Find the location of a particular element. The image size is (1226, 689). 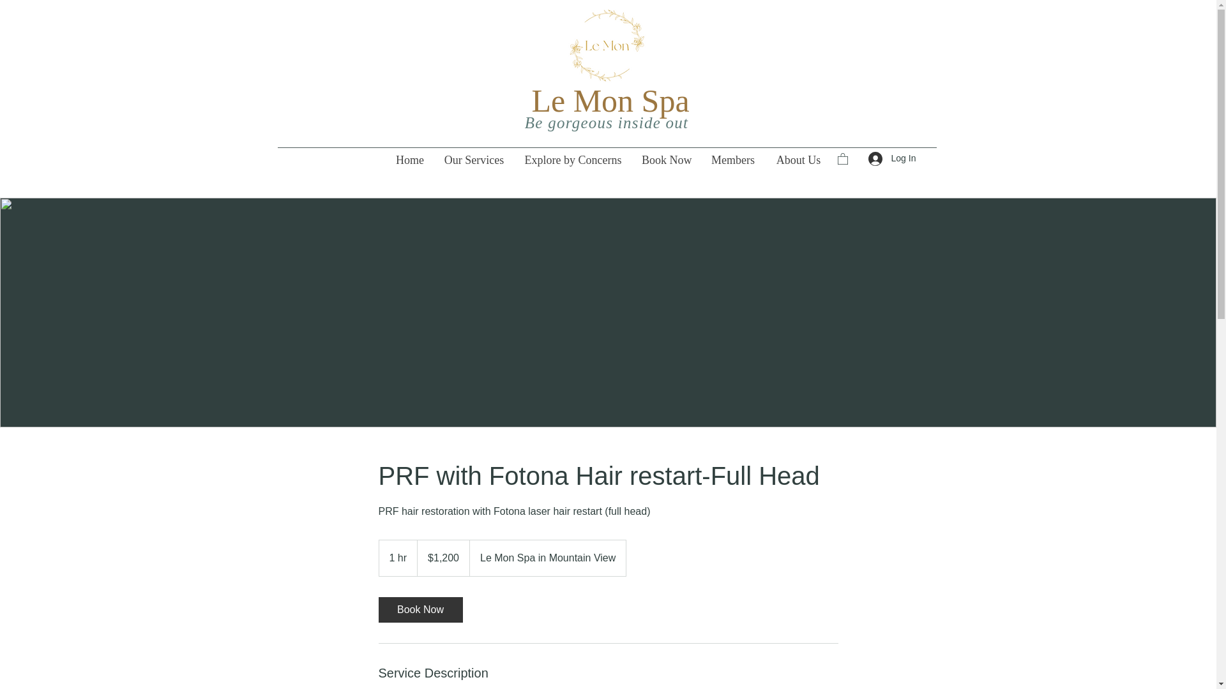

Members is located at coordinates (732, 159).